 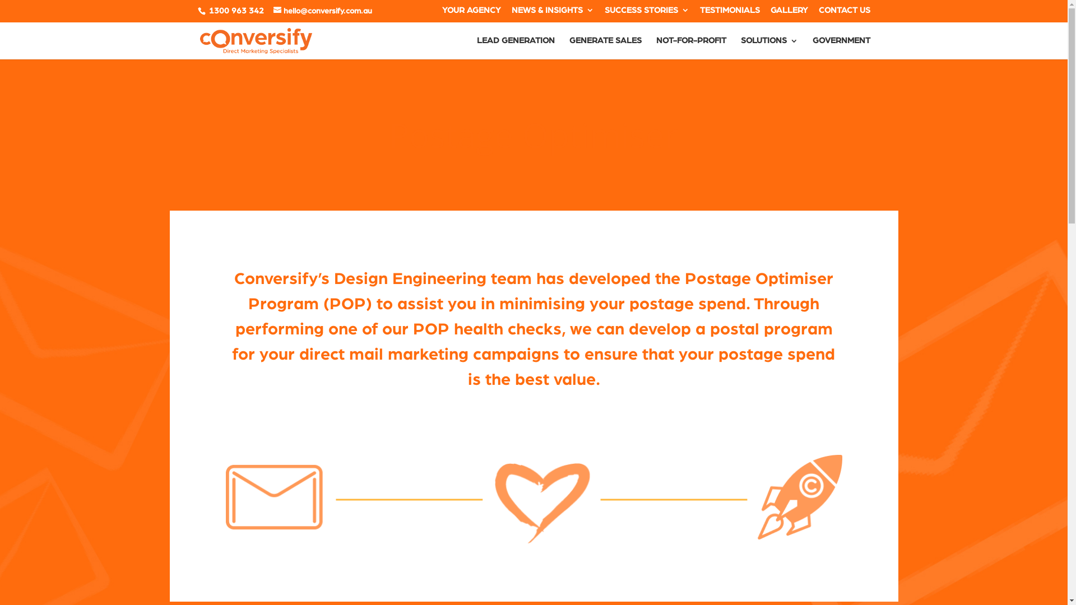 What do you see at coordinates (690, 48) in the screenshot?
I see `NOT-FOR-PROFIT` at bounding box center [690, 48].